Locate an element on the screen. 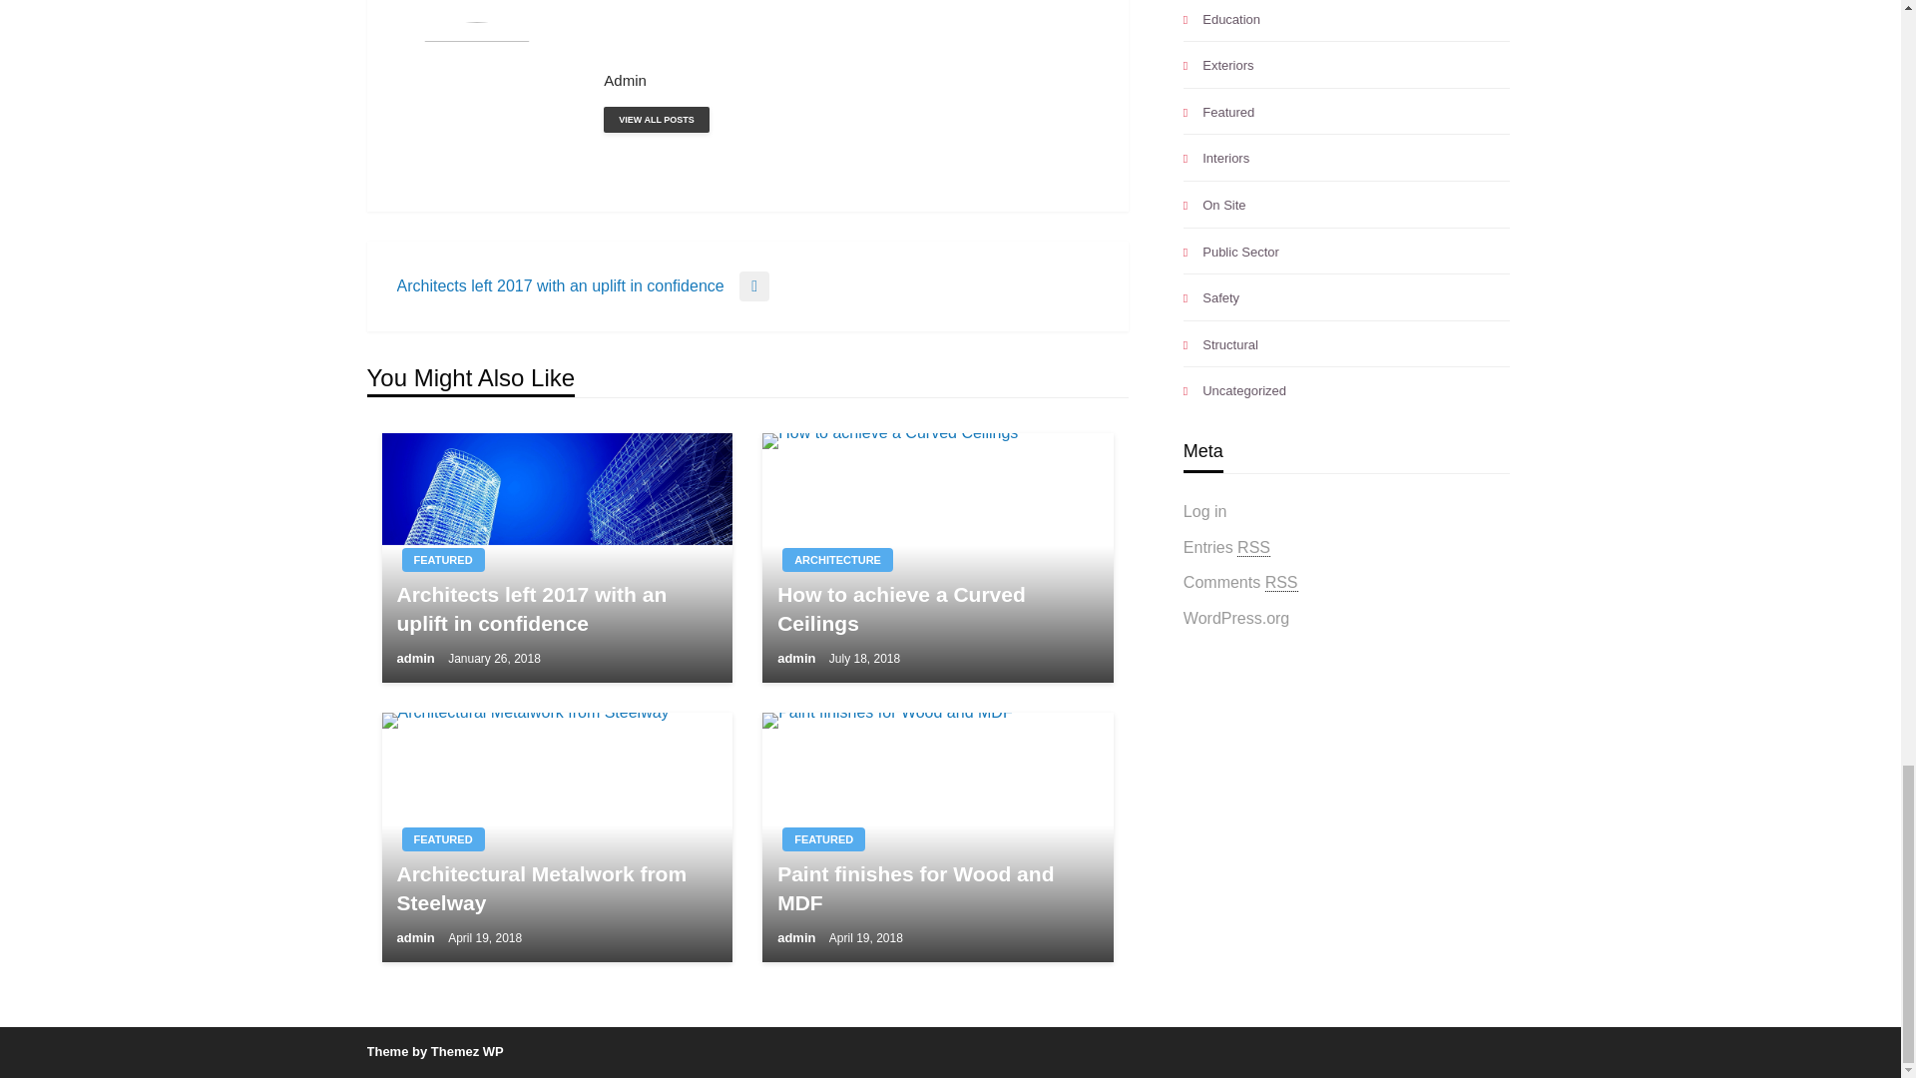  Really Simple Syndication is located at coordinates (1253, 547).